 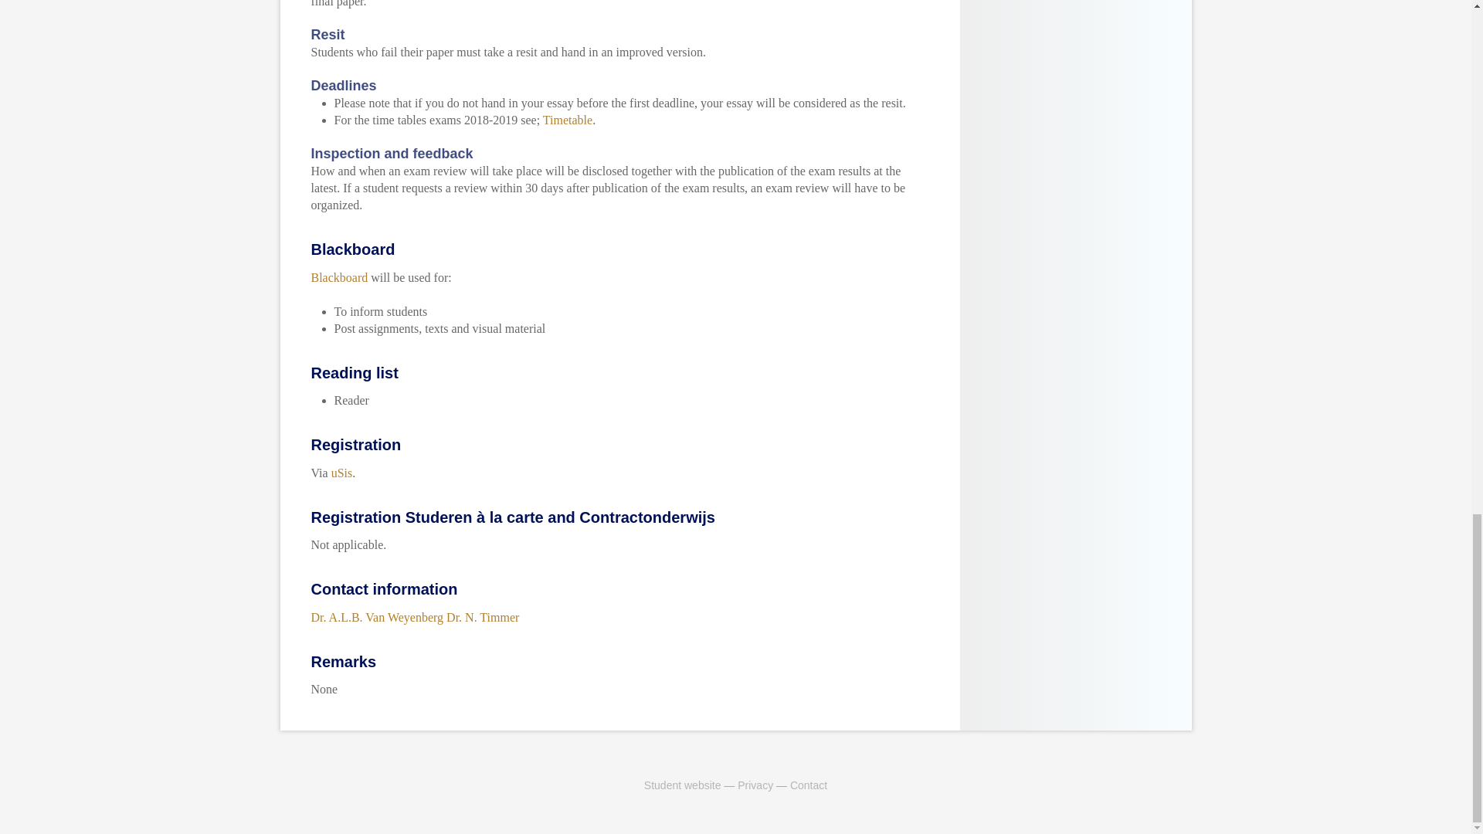 What do you see at coordinates (482, 616) in the screenshot?
I see `Dr. N. Timmer` at bounding box center [482, 616].